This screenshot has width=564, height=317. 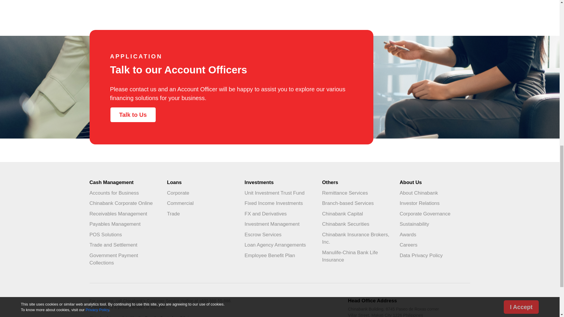 What do you see at coordinates (124, 214) in the screenshot?
I see `Receivables Management` at bounding box center [124, 214].